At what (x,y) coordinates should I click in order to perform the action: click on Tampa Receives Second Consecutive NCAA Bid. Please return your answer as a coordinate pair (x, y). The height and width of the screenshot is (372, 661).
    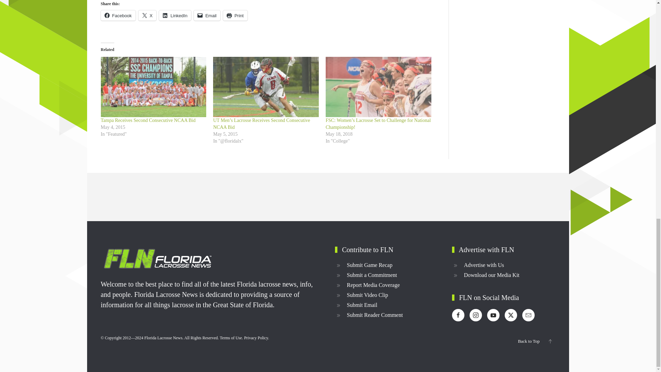
    Looking at the image, I should click on (147, 121).